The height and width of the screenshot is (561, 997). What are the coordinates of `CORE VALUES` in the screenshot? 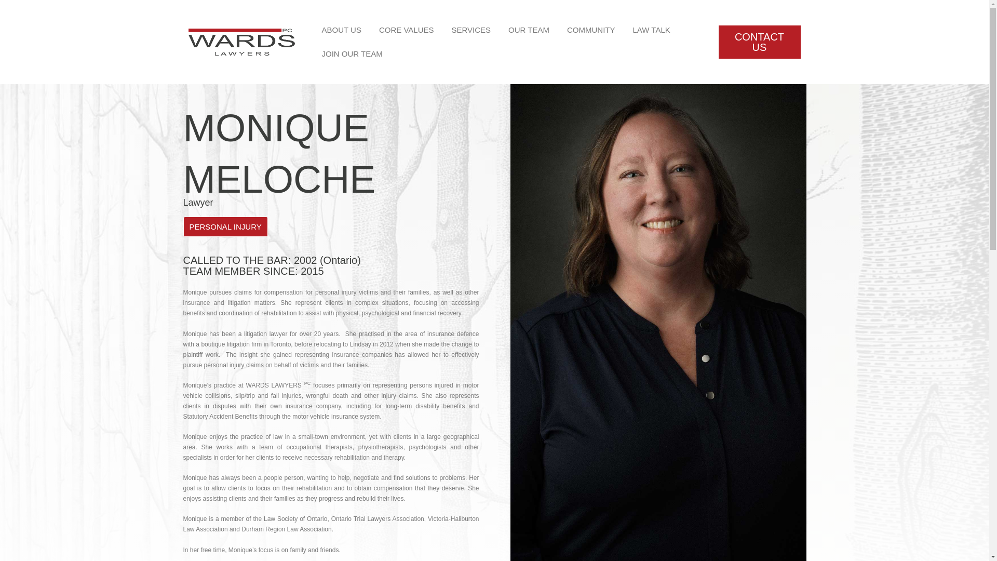 It's located at (406, 30).